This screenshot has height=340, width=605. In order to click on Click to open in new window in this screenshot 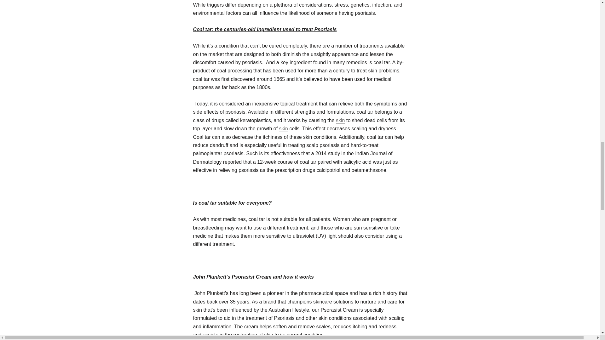, I will do `click(283, 128)`.